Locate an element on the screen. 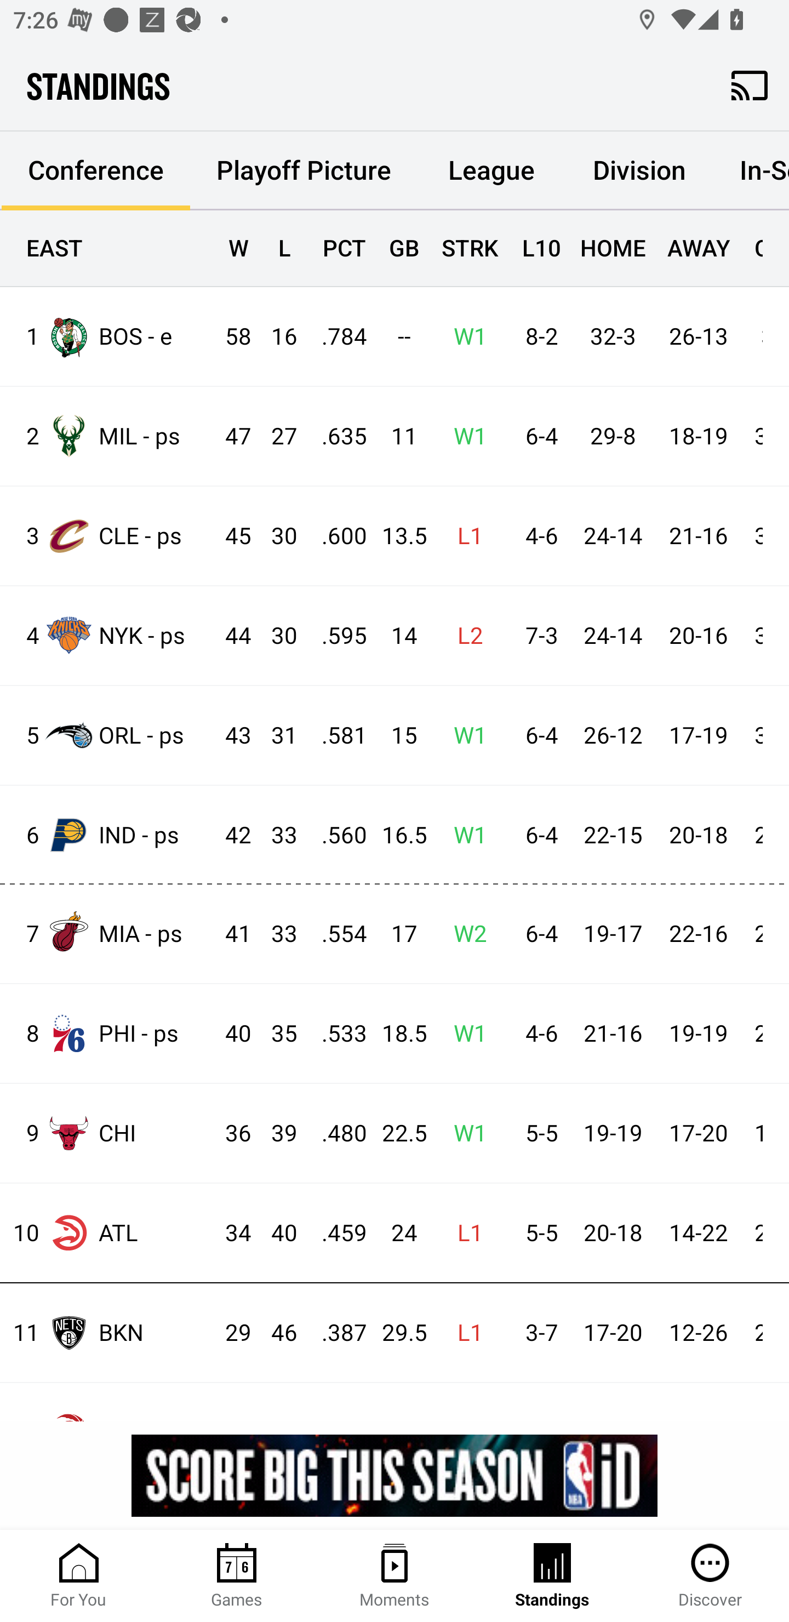 The image size is (789, 1622). Discover is located at coordinates (710, 1576).